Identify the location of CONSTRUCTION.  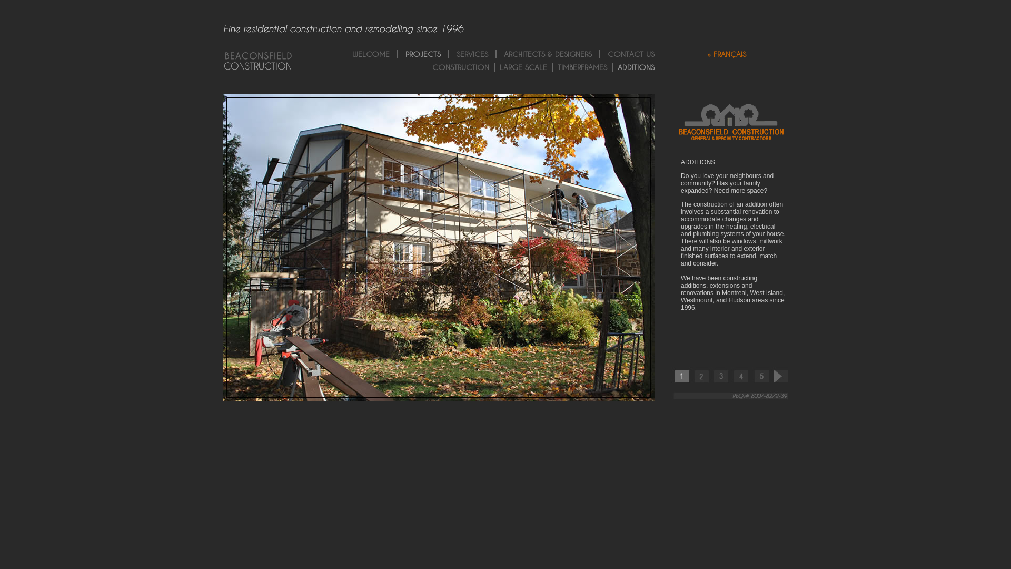
(461, 67).